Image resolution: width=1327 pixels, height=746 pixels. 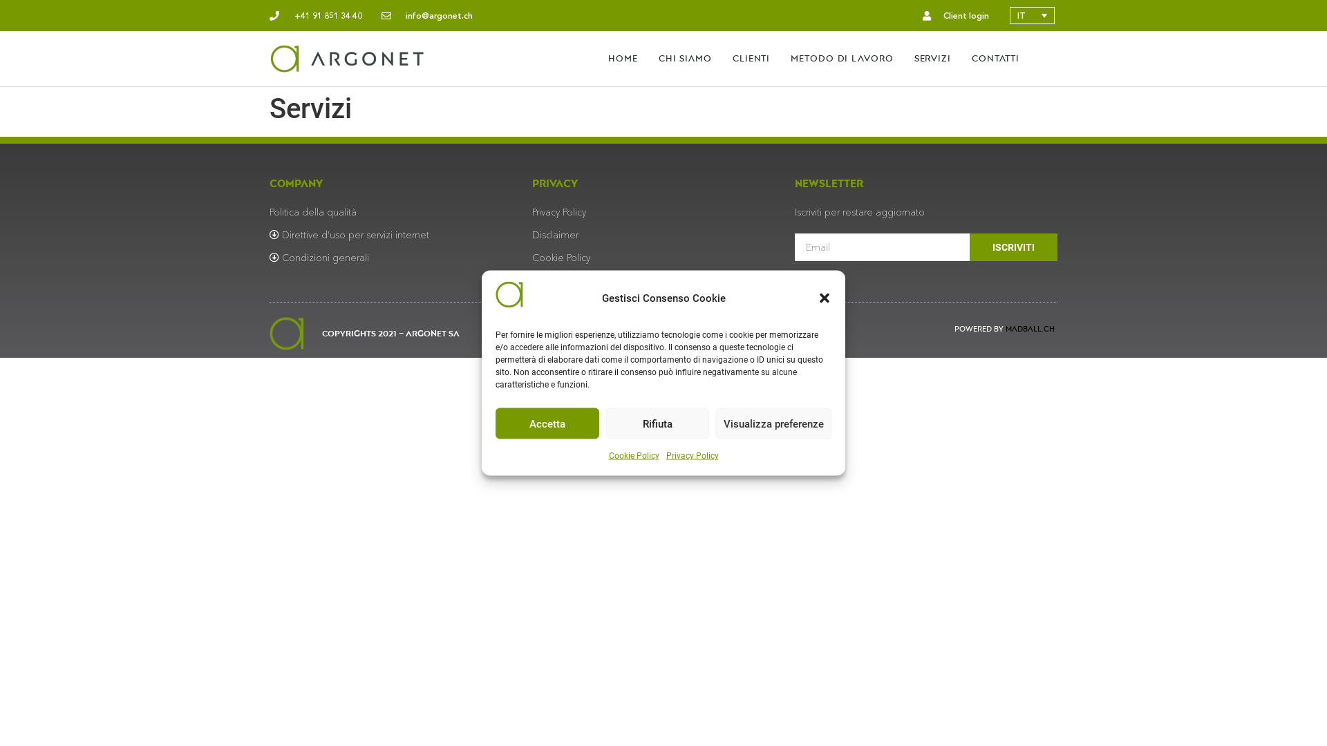 I want to click on Cookie Policy, so click(x=561, y=258).